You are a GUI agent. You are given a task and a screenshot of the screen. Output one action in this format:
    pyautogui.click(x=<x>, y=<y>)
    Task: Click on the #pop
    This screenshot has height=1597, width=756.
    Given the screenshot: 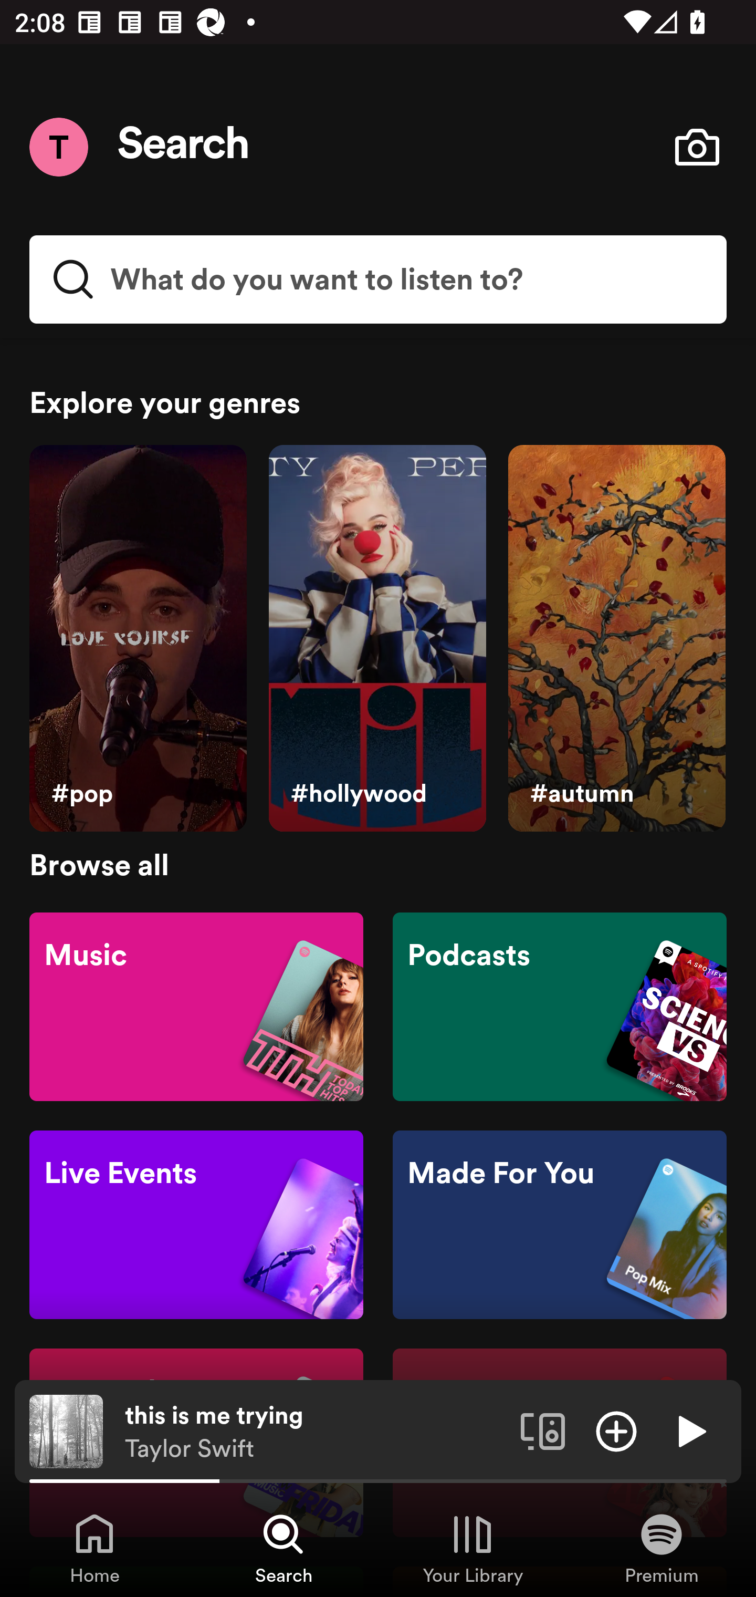 What is the action you would take?
    pyautogui.click(x=138, y=639)
    